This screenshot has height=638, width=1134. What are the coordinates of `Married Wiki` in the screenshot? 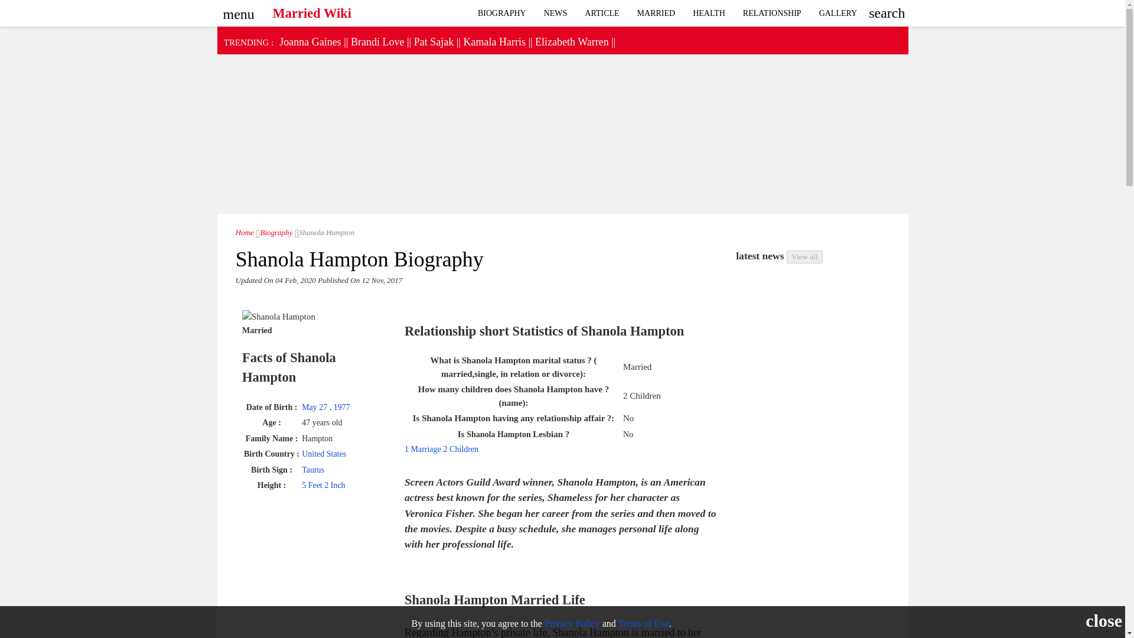 It's located at (312, 10).